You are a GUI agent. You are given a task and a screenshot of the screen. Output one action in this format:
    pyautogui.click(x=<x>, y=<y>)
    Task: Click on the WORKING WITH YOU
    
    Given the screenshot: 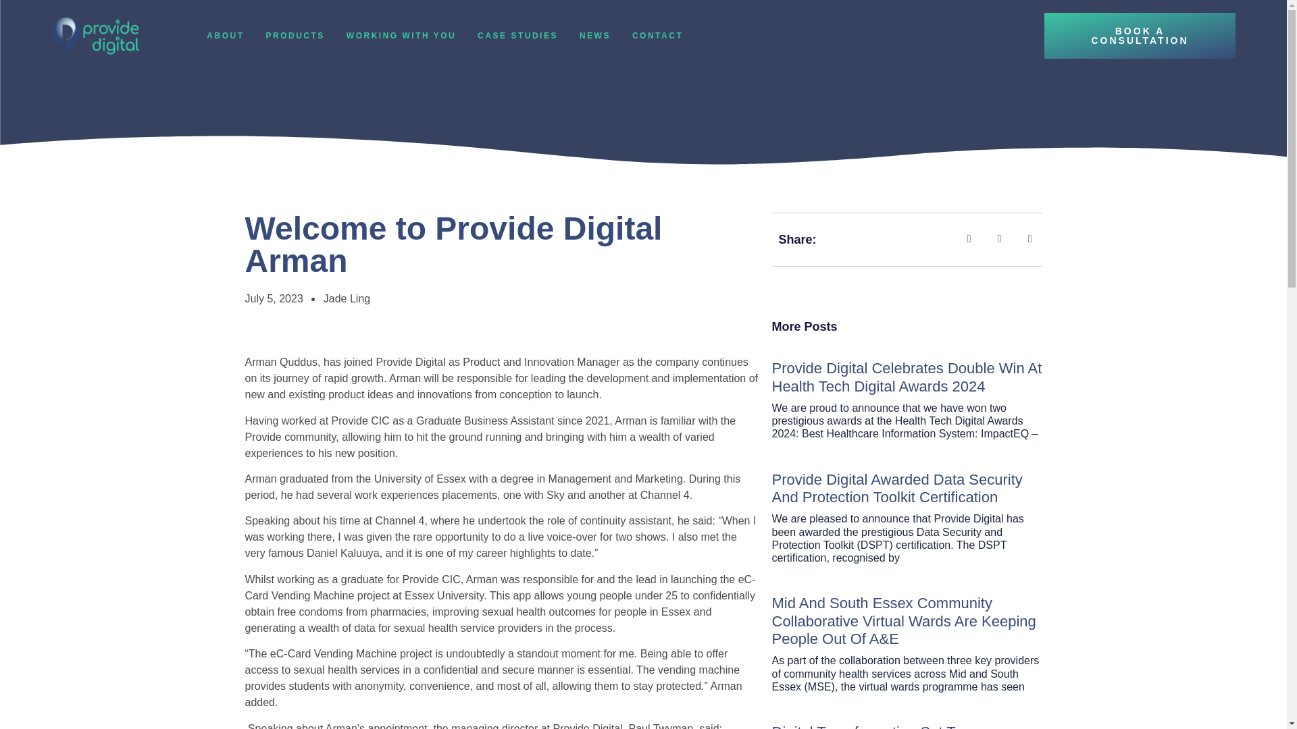 What is the action you would take?
    pyautogui.click(x=401, y=36)
    